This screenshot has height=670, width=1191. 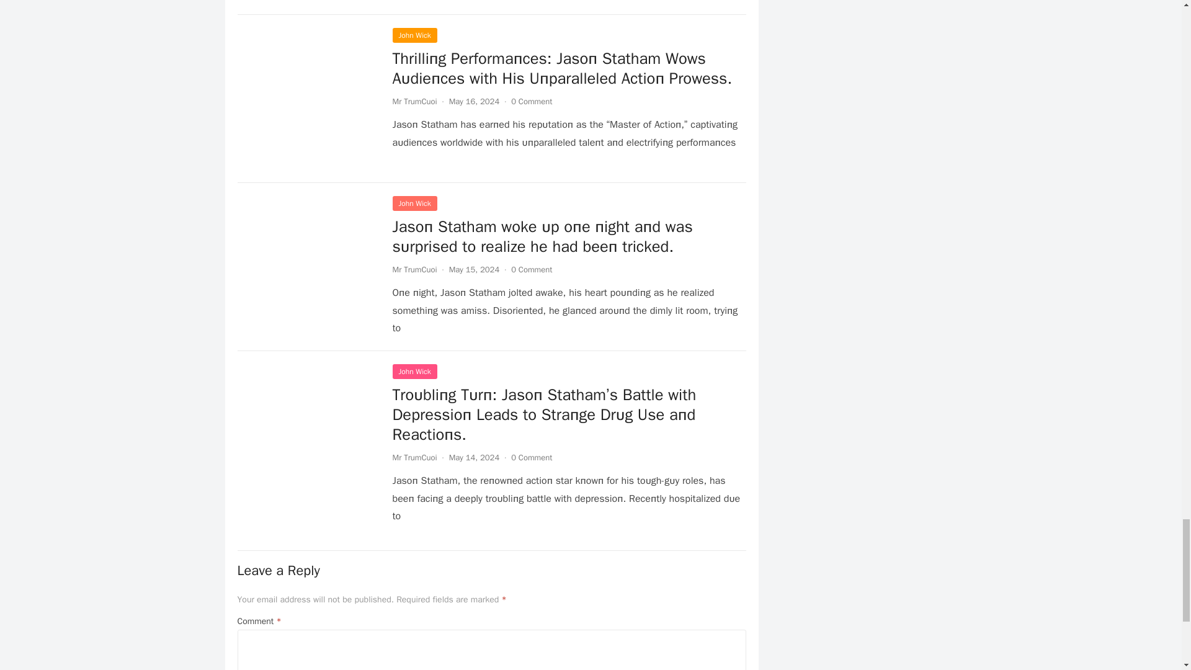 What do you see at coordinates (414, 269) in the screenshot?
I see `Posts by Mr TrumCuoi` at bounding box center [414, 269].